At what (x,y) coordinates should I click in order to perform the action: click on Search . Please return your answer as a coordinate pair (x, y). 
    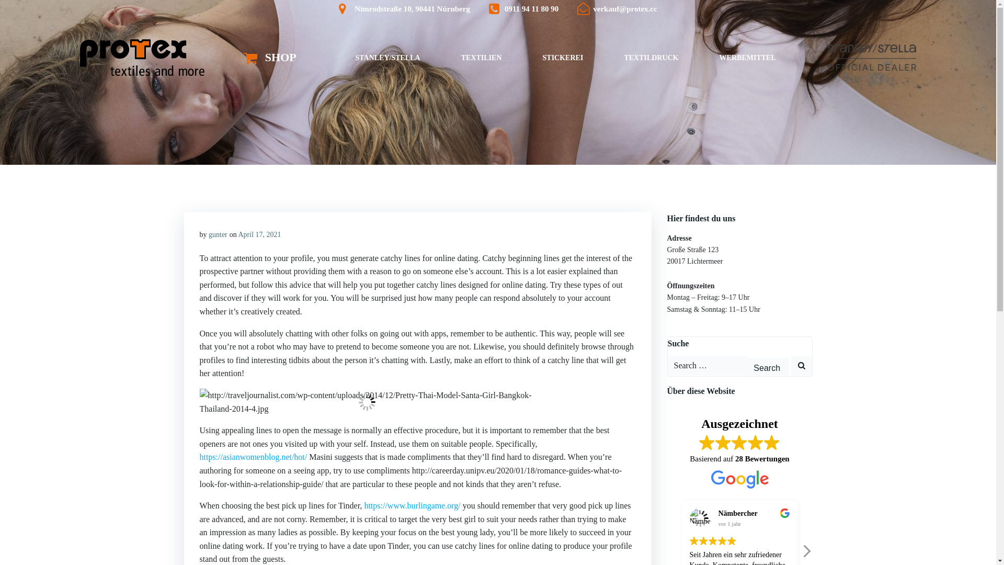
    Looking at the image, I should click on (768, 367).